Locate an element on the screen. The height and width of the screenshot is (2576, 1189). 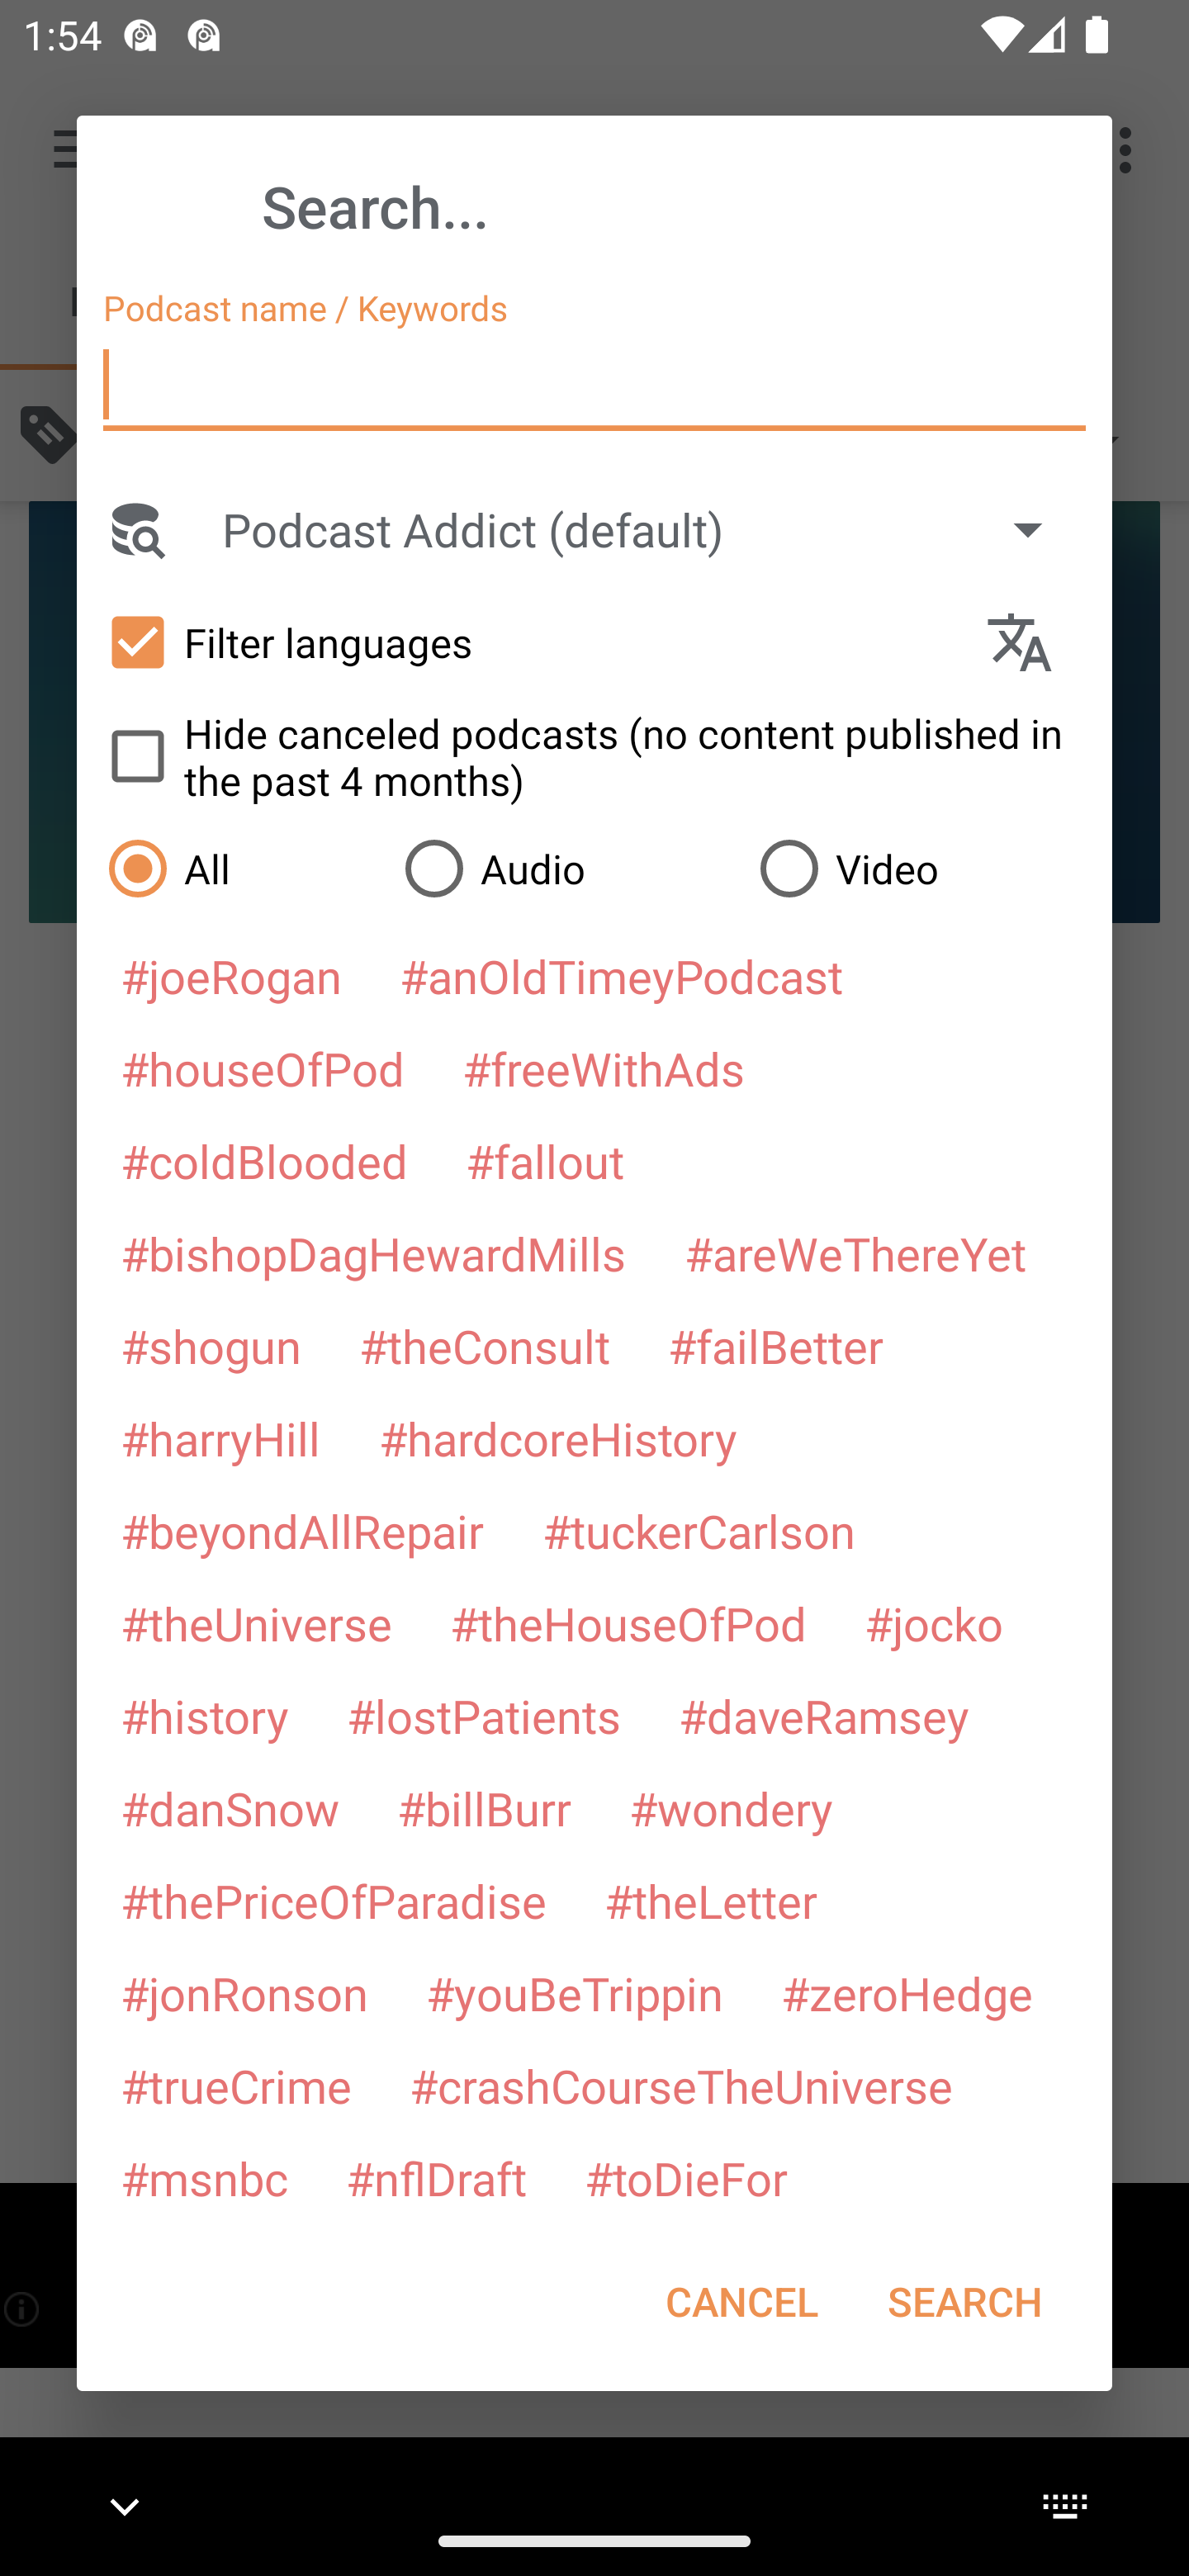
#shogun is located at coordinates (210, 1346).